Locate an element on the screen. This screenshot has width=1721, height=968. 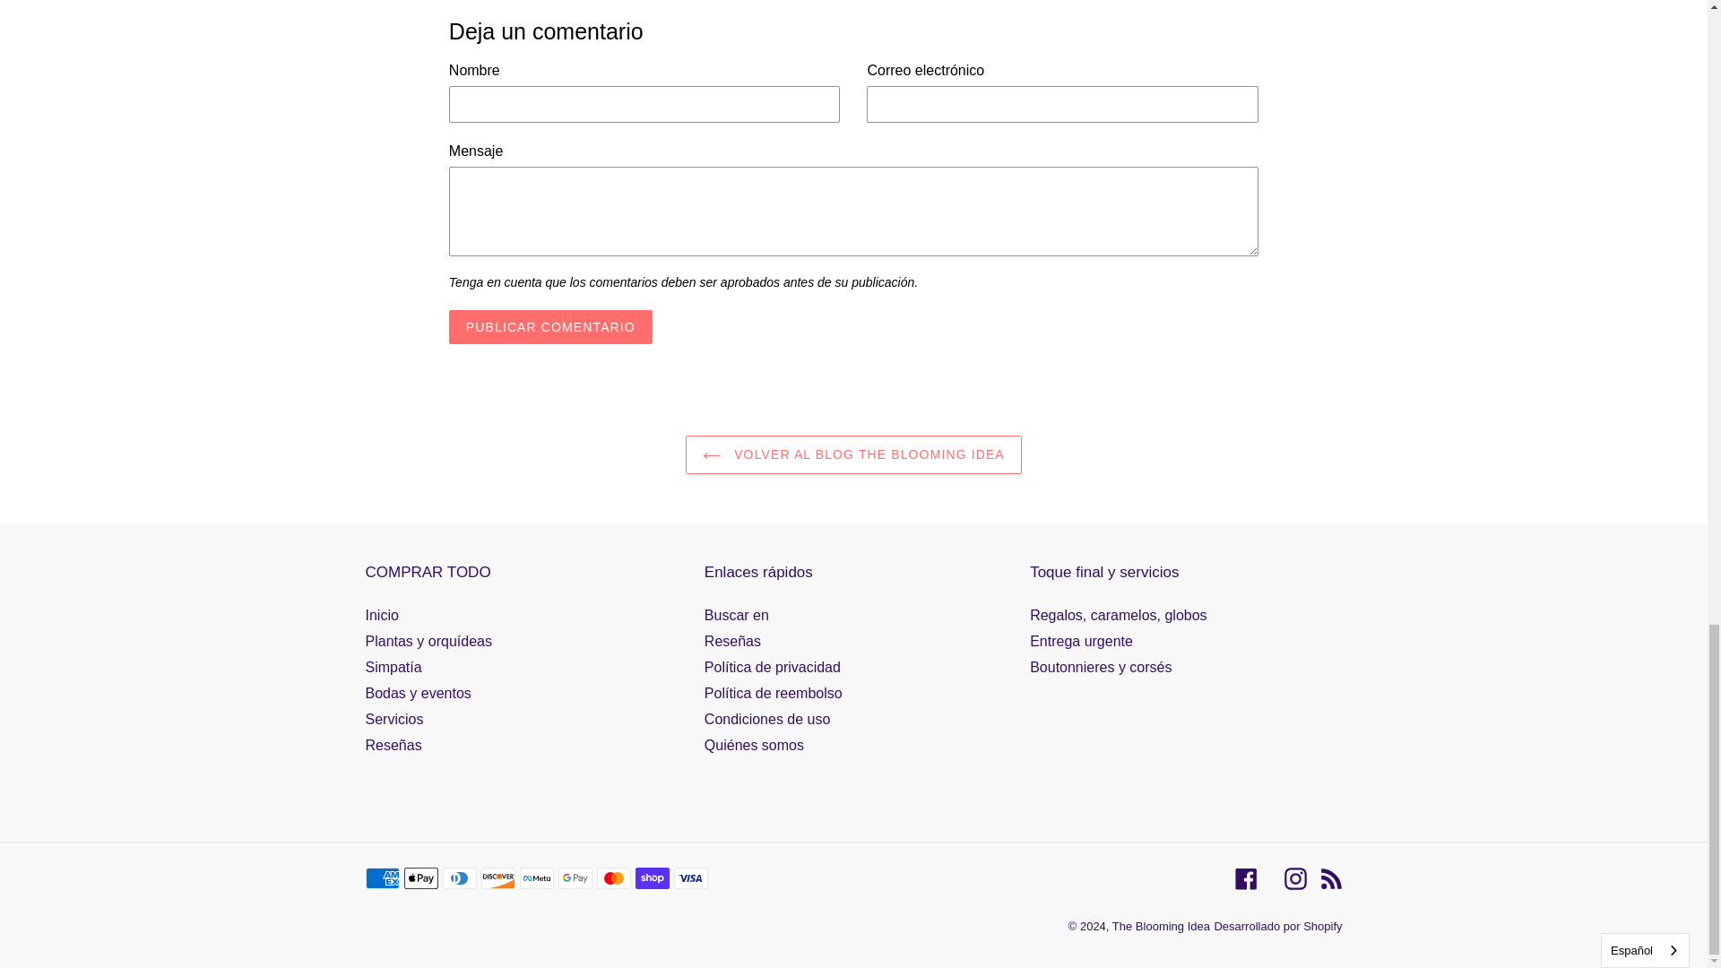
Publicar comentario is located at coordinates (550, 326).